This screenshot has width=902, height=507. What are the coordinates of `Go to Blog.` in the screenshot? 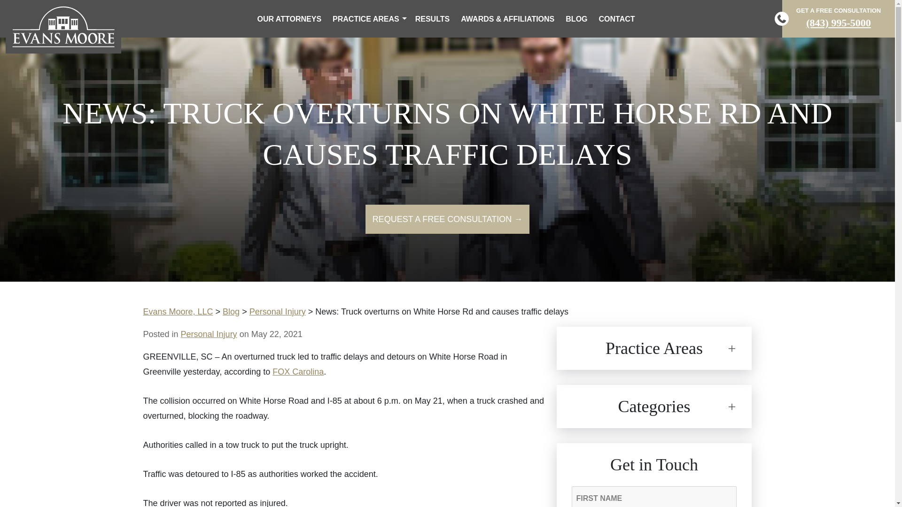 It's located at (231, 312).